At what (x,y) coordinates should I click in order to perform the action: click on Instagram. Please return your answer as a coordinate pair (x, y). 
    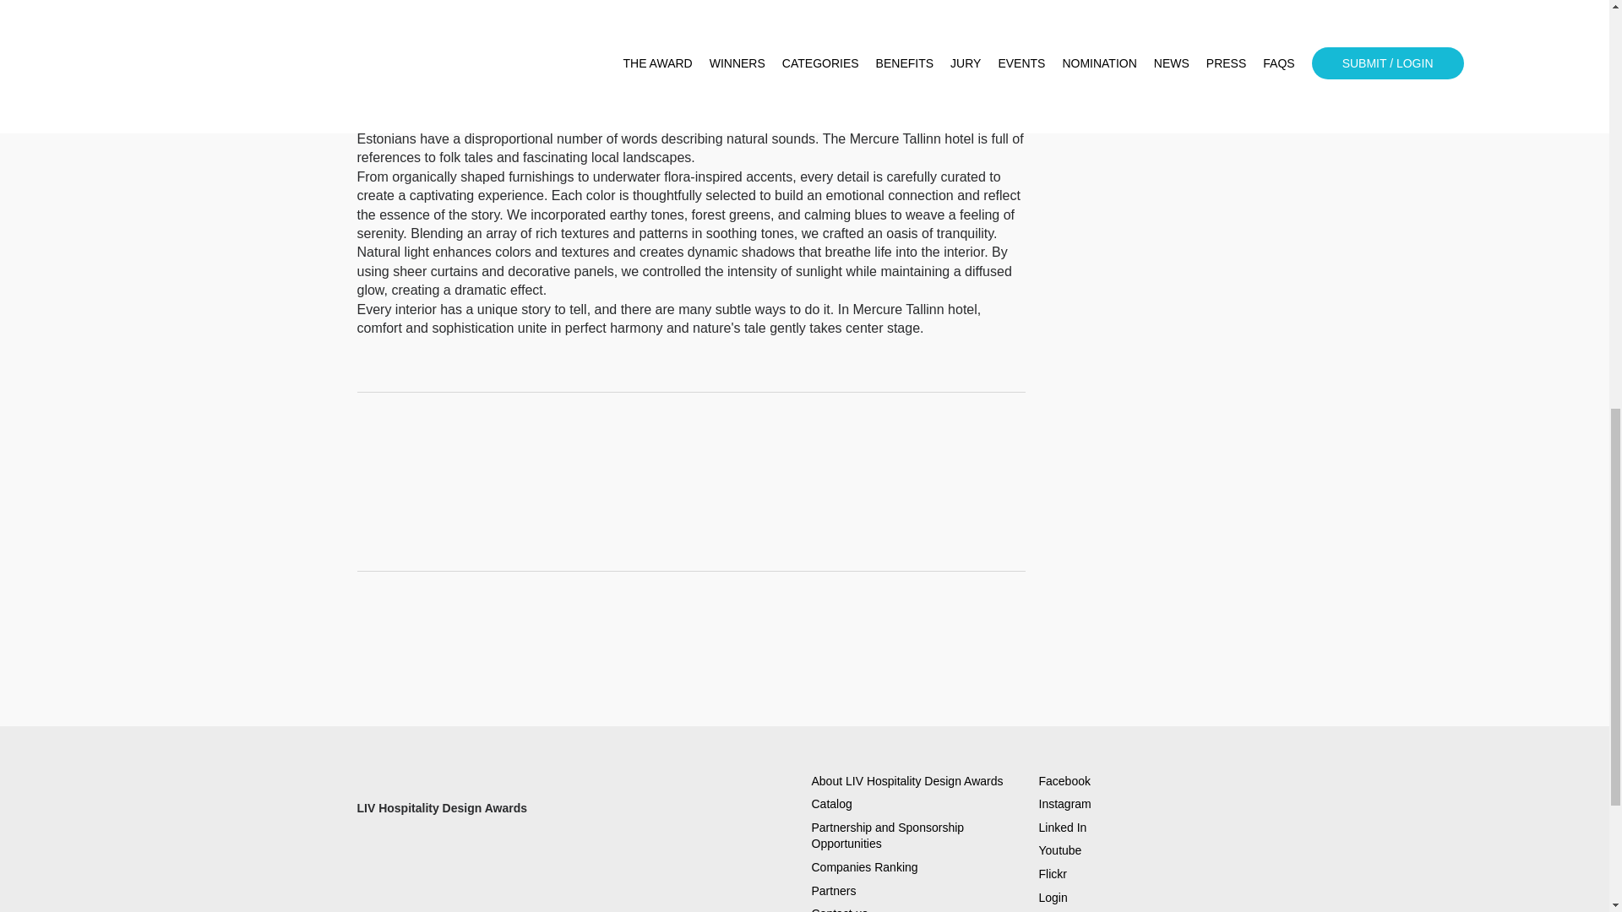
    Looking at the image, I should click on (1065, 804).